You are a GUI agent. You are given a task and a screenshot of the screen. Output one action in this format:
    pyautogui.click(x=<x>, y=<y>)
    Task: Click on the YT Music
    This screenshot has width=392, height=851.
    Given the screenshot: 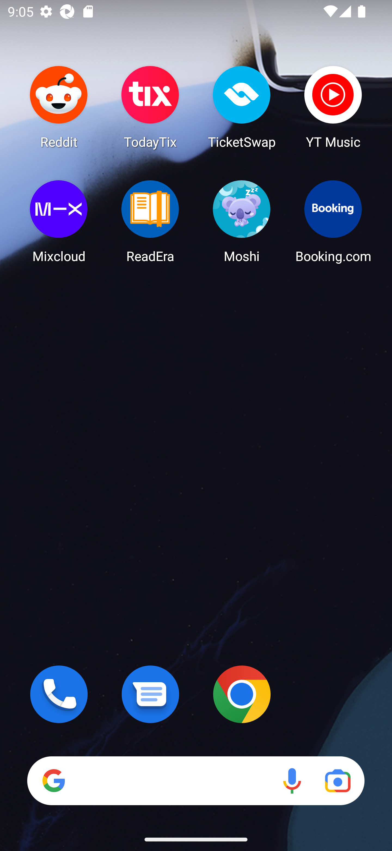 What is the action you would take?
    pyautogui.click(x=333, y=107)
    